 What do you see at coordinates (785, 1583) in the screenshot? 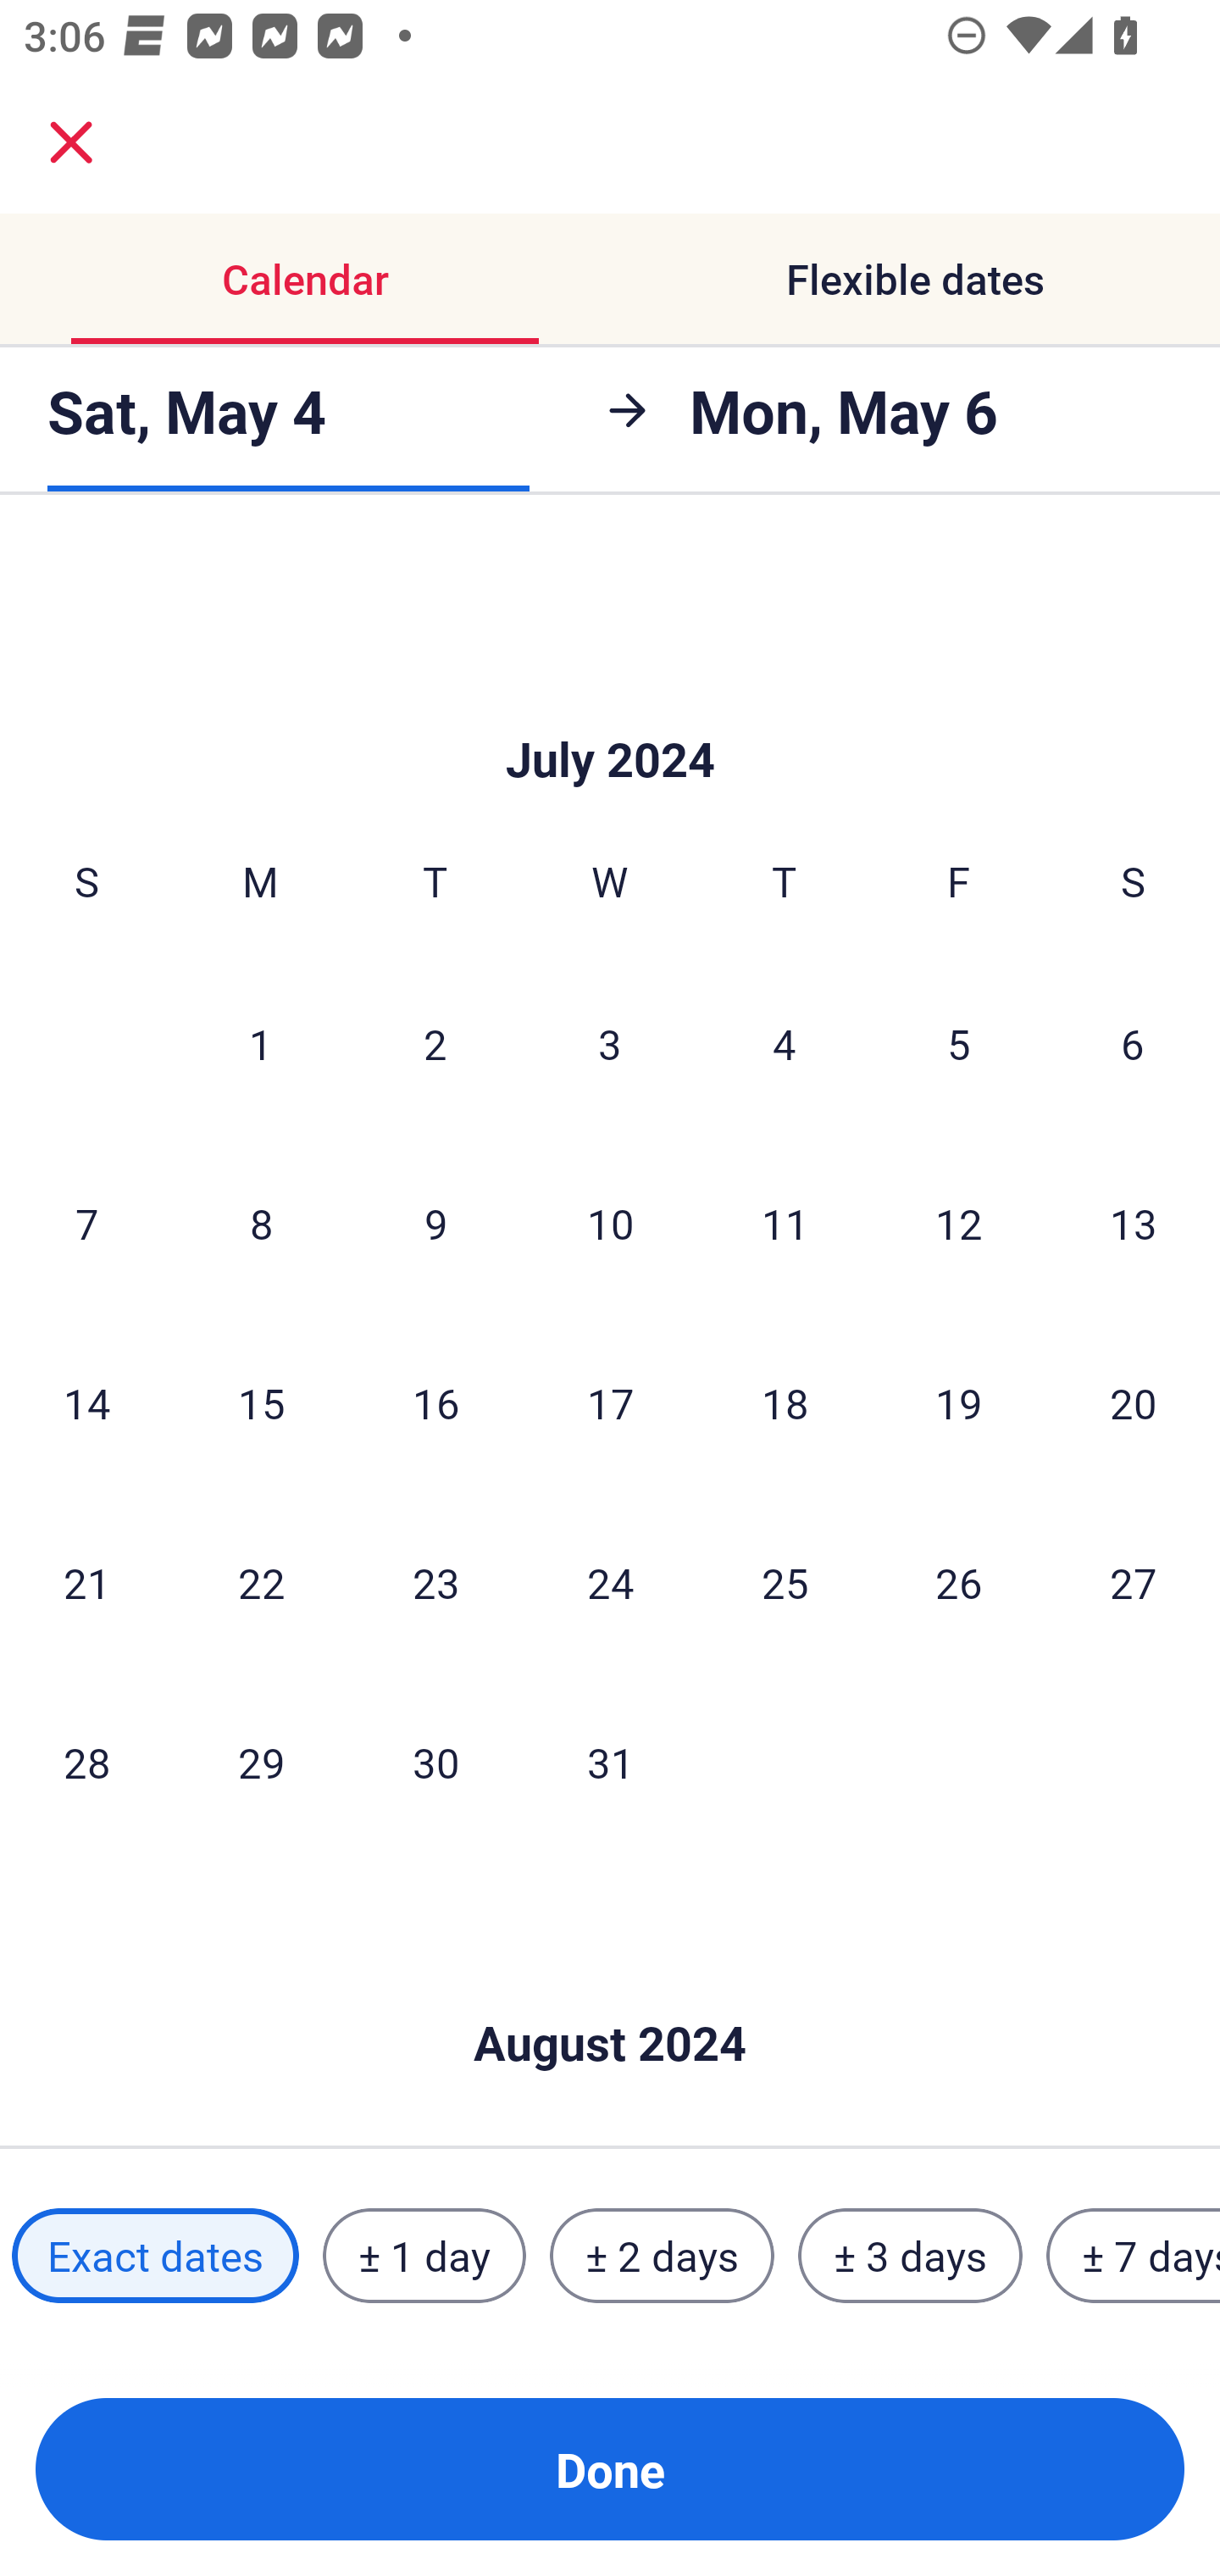
I see `25 Thursday, July 25, 2024` at bounding box center [785, 1583].